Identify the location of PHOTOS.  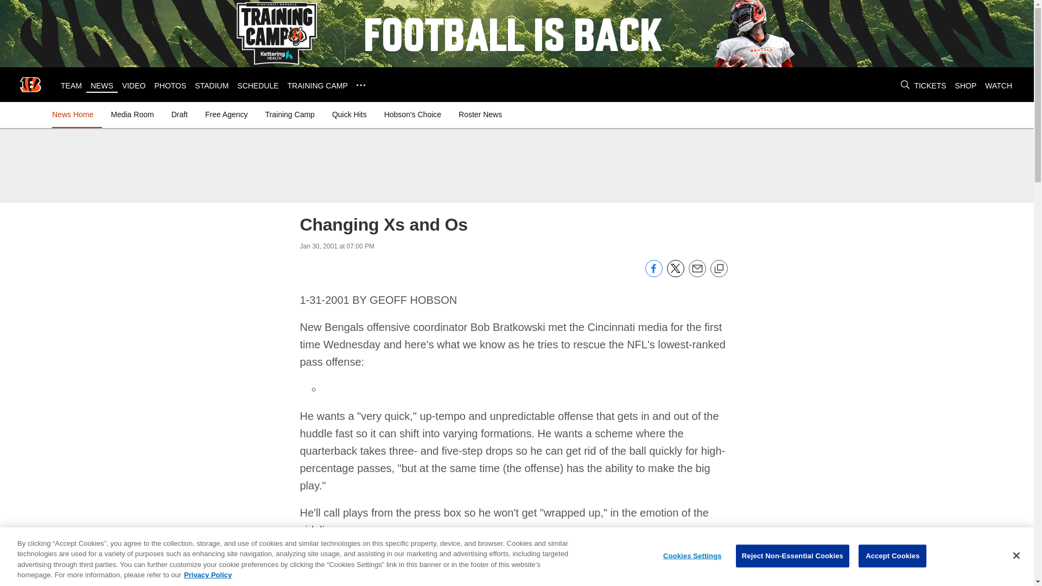
(170, 86).